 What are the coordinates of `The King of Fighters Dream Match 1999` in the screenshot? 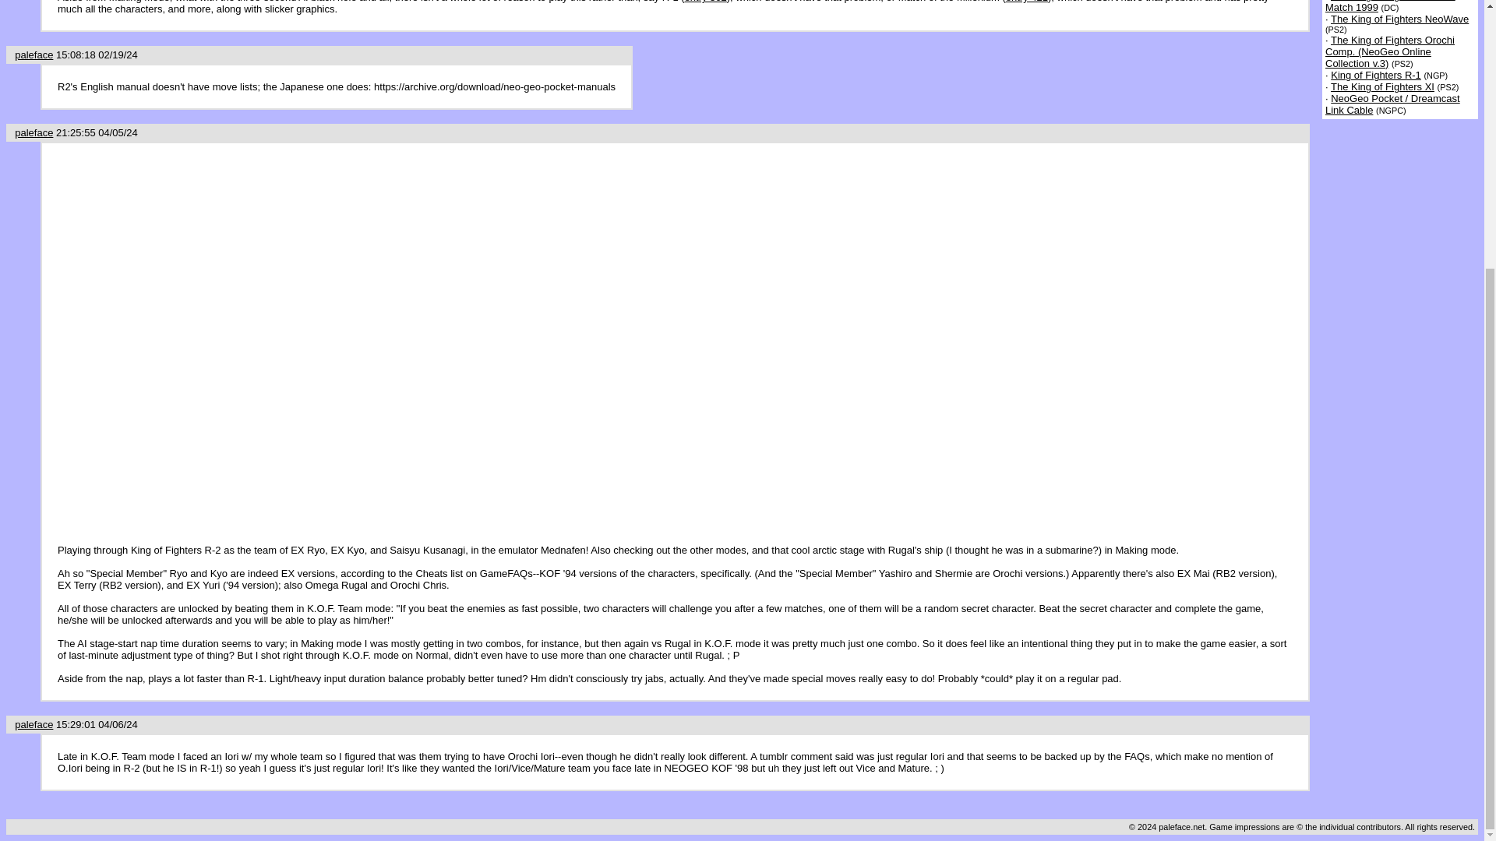 It's located at (1390, 6).